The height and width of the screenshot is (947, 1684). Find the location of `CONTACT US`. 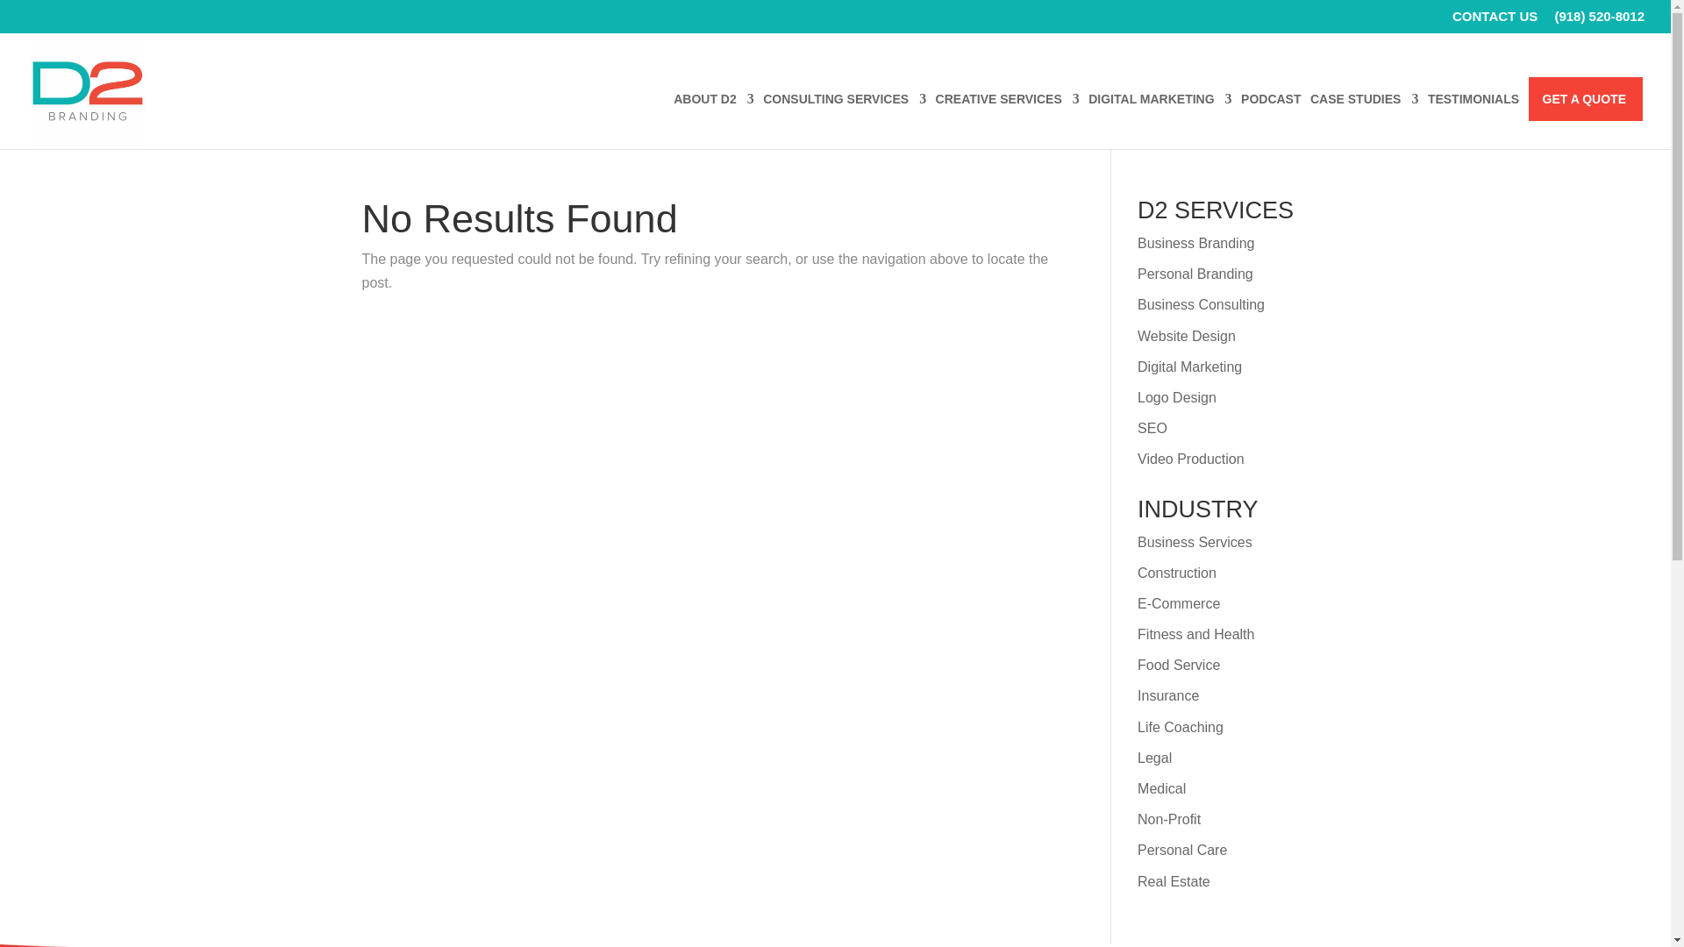

CONTACT US is located at coordinates (1495, 20).